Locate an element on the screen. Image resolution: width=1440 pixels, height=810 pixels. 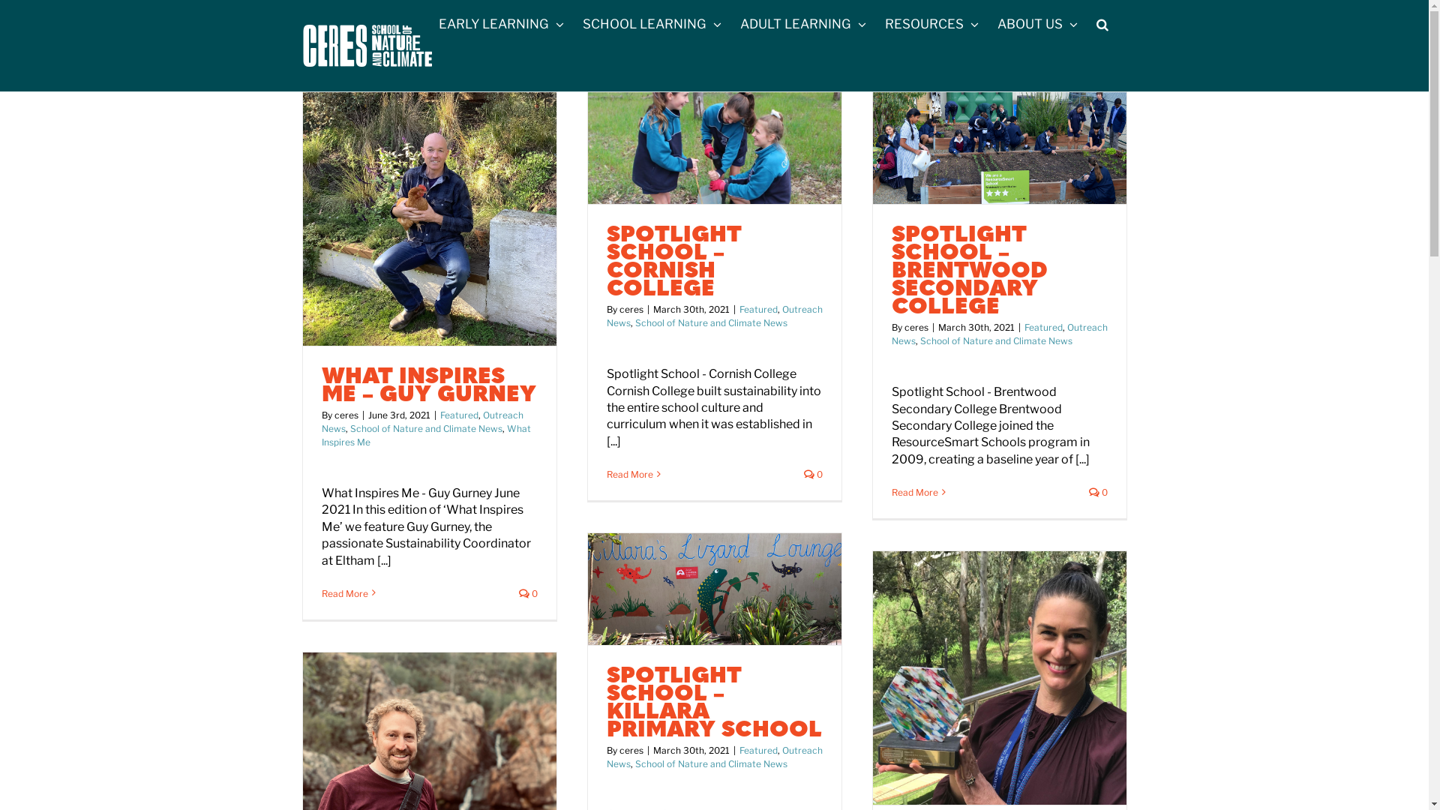
Featured is located at coordinates (759, 309).